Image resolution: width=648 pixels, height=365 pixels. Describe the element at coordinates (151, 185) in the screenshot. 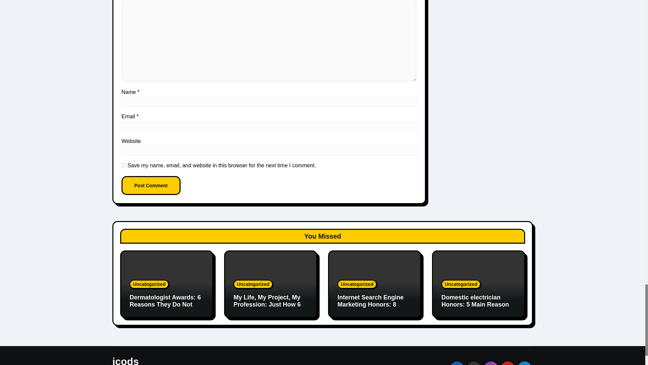

I see `Post Comment` at that location.